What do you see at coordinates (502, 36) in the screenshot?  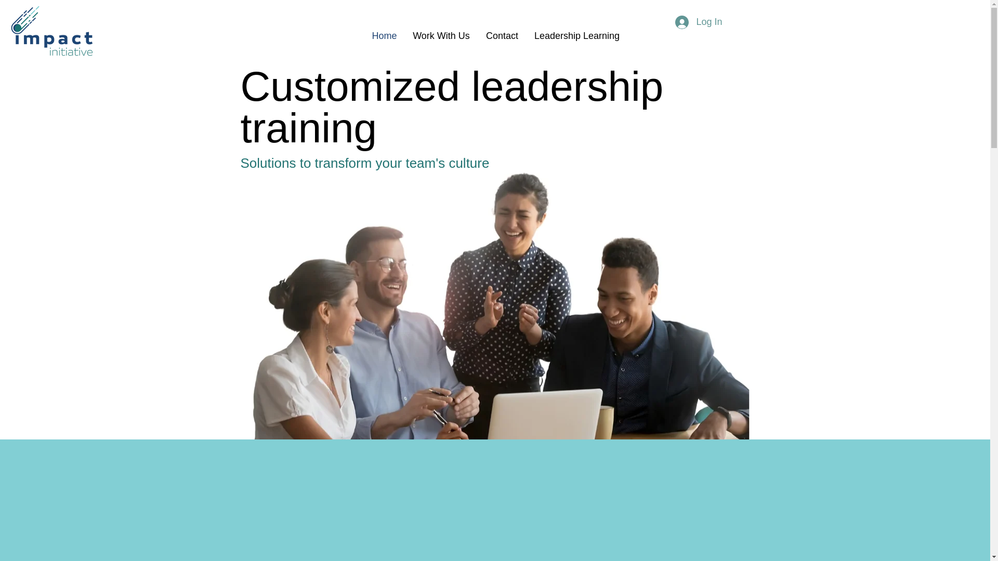 I see `Contact` at bounding box center [502, 36].